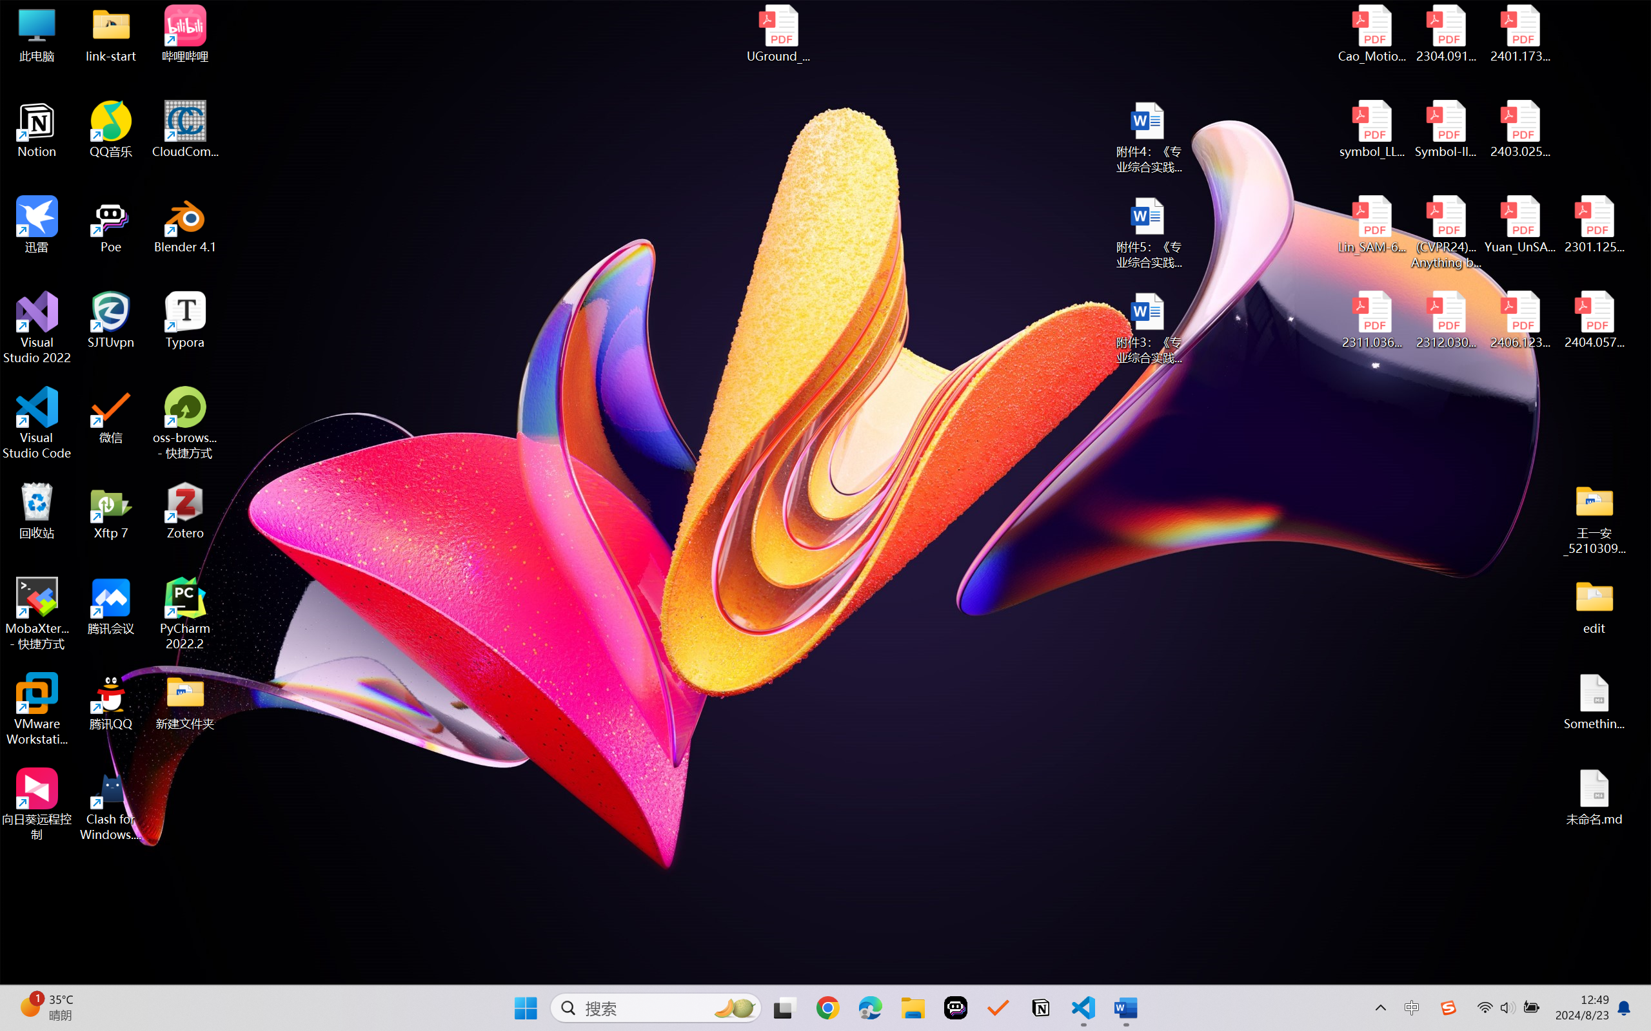 The height and width of the screenshot is (1031, 1651). What do you see at coordinates (1519, 320) in the screenshot?
I see `2406.12373v2.pdf` at bounding box center [1519, 320].